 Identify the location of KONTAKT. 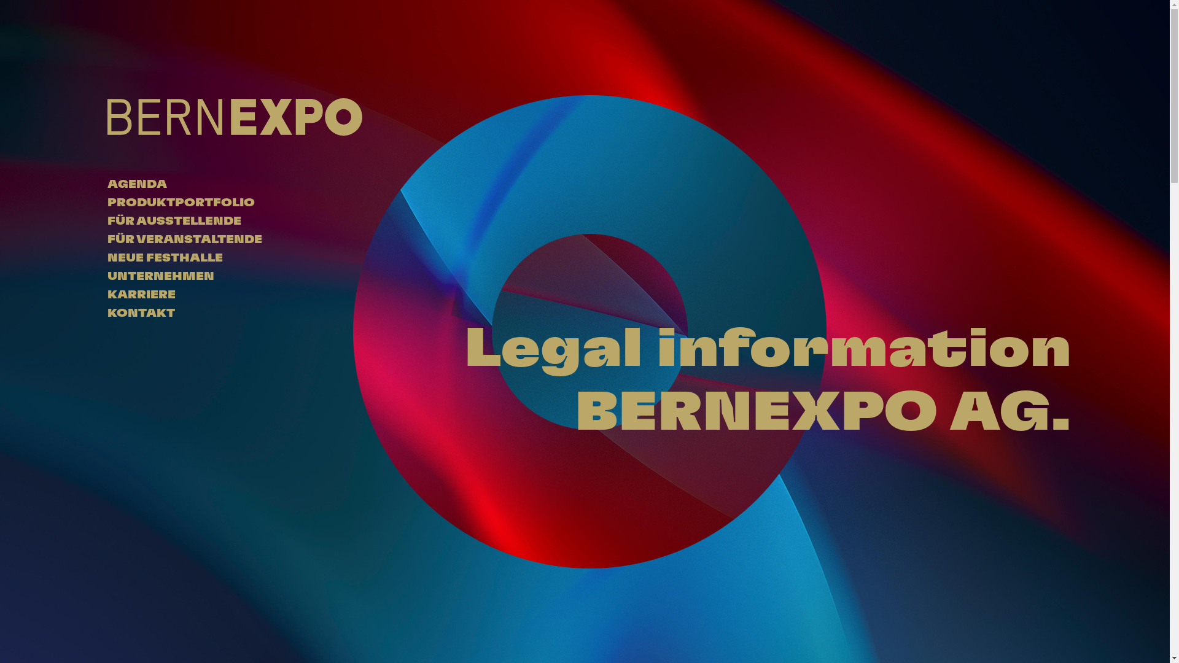
(141, 314).